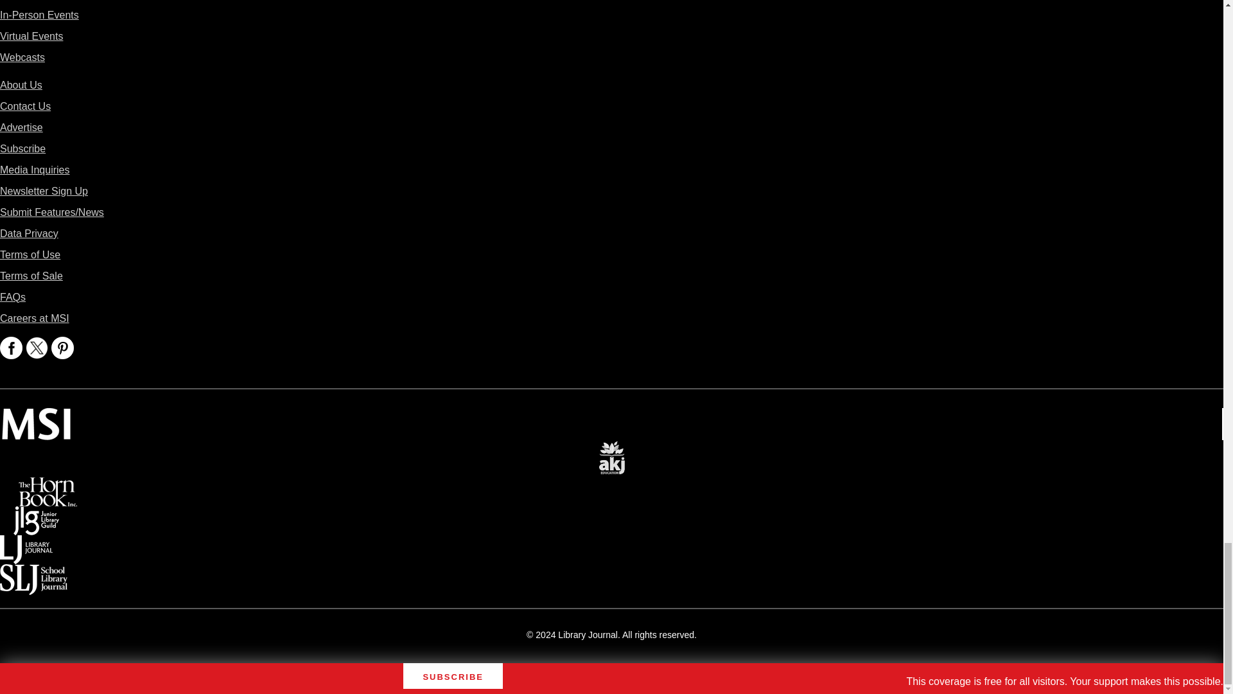 The height and width of the screenshot is (694, 1233). Describe the element at coordinates (48, 486) in the screenshot. I see `The Horn Book` at that location.